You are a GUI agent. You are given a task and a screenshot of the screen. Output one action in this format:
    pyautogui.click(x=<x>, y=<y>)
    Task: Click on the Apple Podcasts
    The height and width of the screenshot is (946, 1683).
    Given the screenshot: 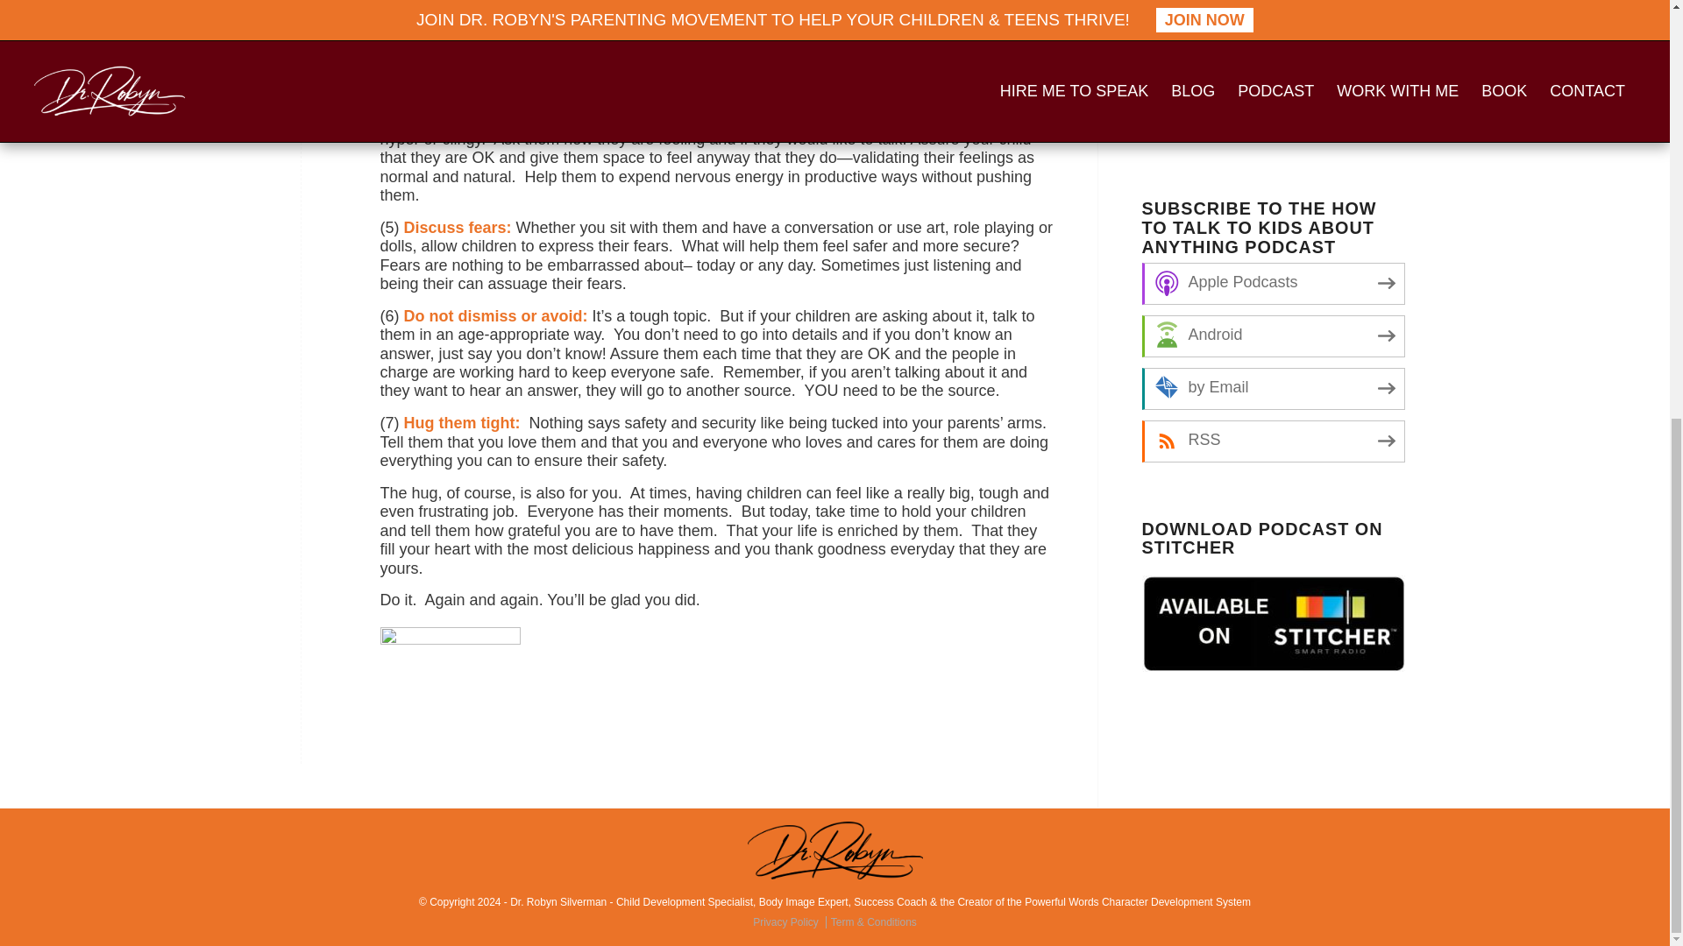 What is the action you would take?
    pyautogui.click(x=1272, y=284)
    